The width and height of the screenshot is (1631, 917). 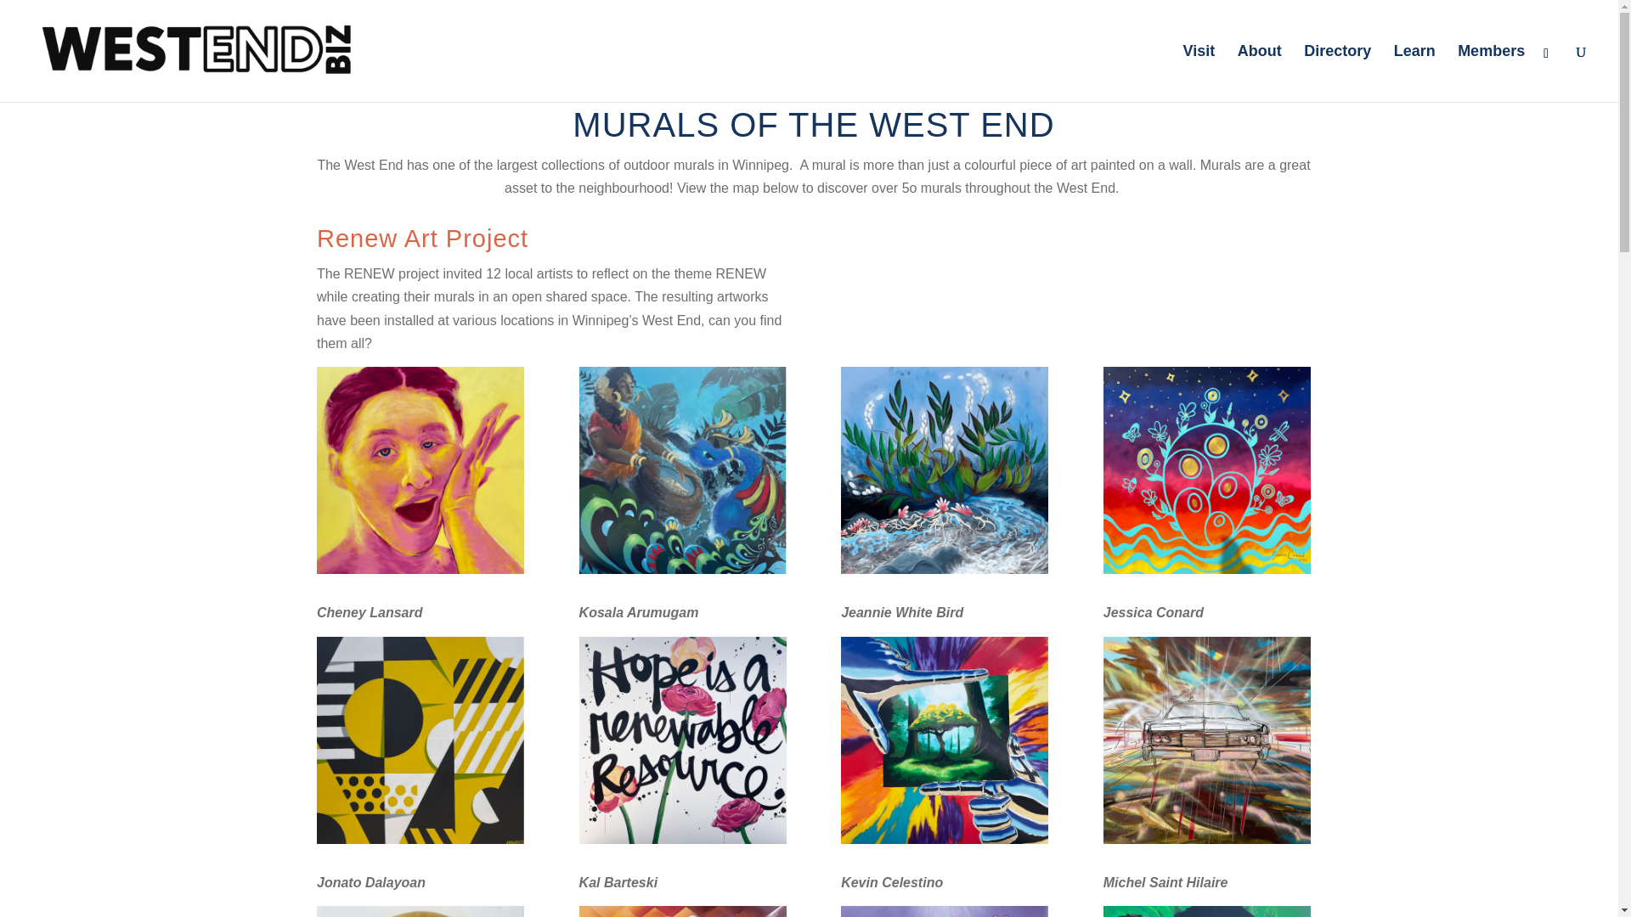 What do you see at coordinates (420, 740) in the screenshot?
I see `5` at bounding box center [420, 740].